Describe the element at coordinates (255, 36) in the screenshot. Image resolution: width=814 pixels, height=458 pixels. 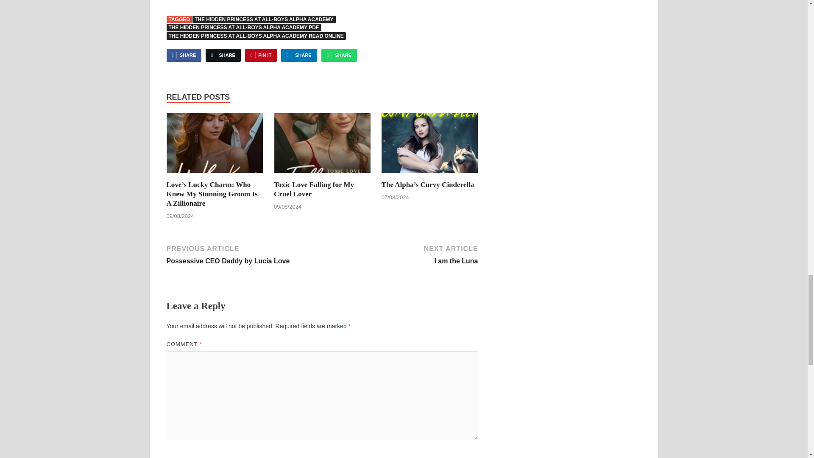
I see `PIN IT` at that location.